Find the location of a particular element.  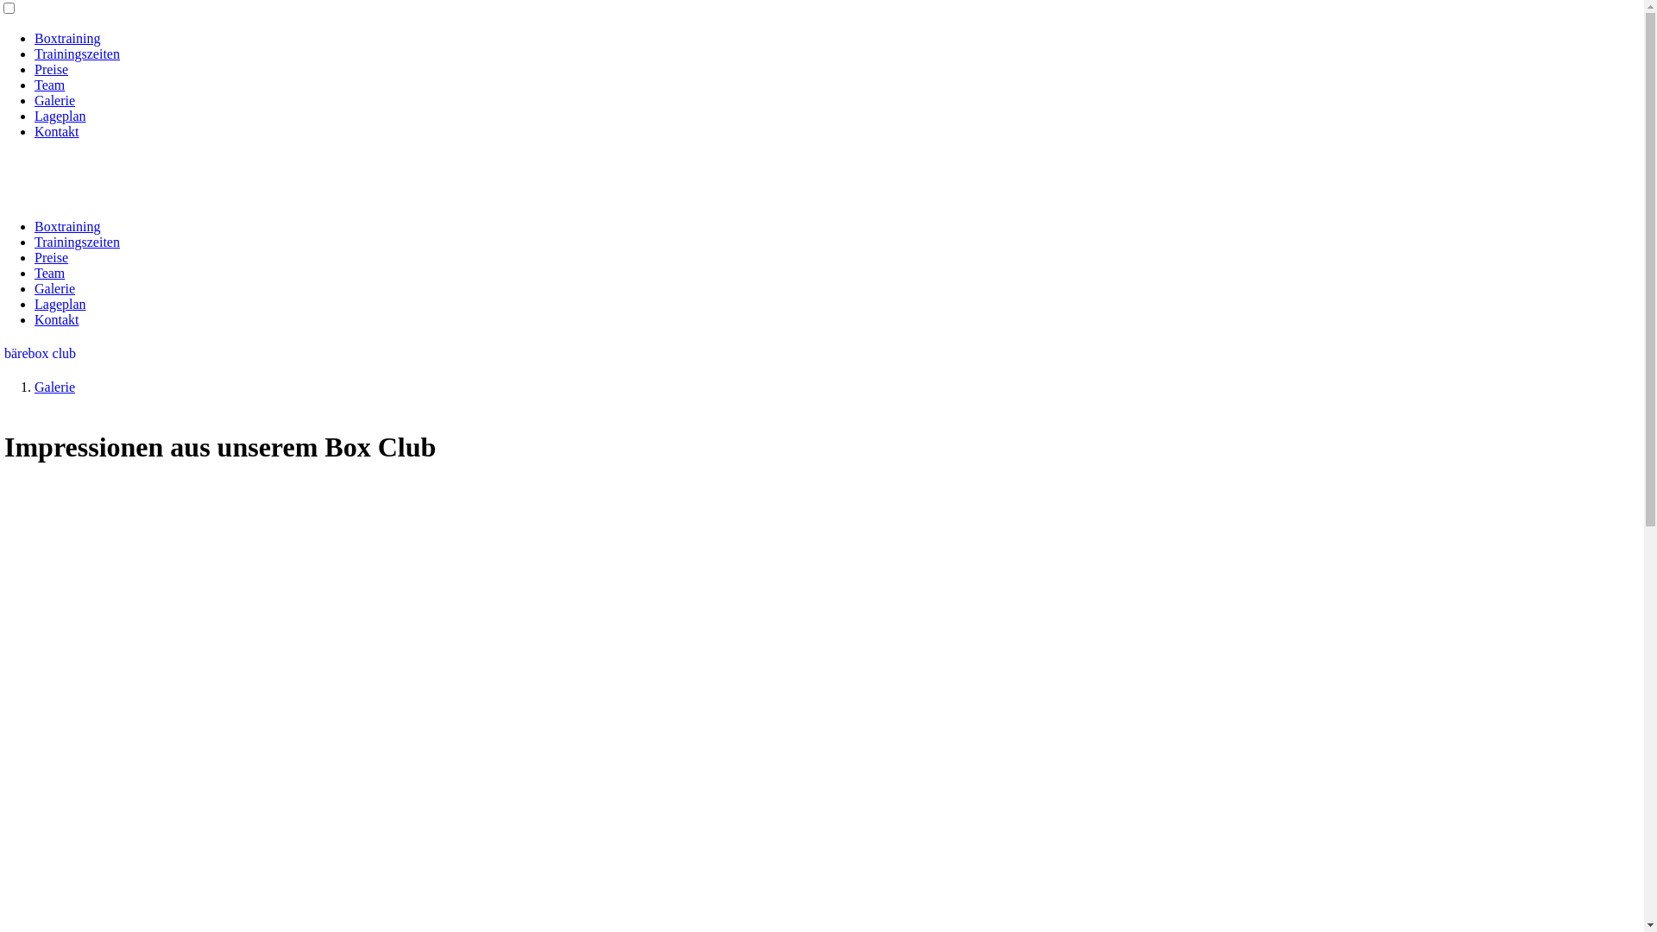

Lageplan is located at coordinates (60, 116).